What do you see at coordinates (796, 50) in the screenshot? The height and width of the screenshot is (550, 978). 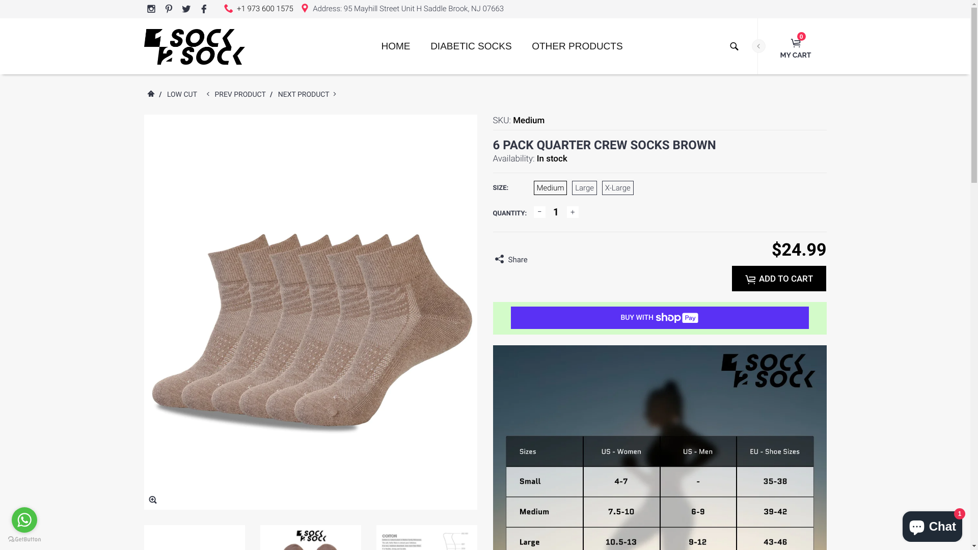 I see `0
MY CART` at bounding box center [796, 50].